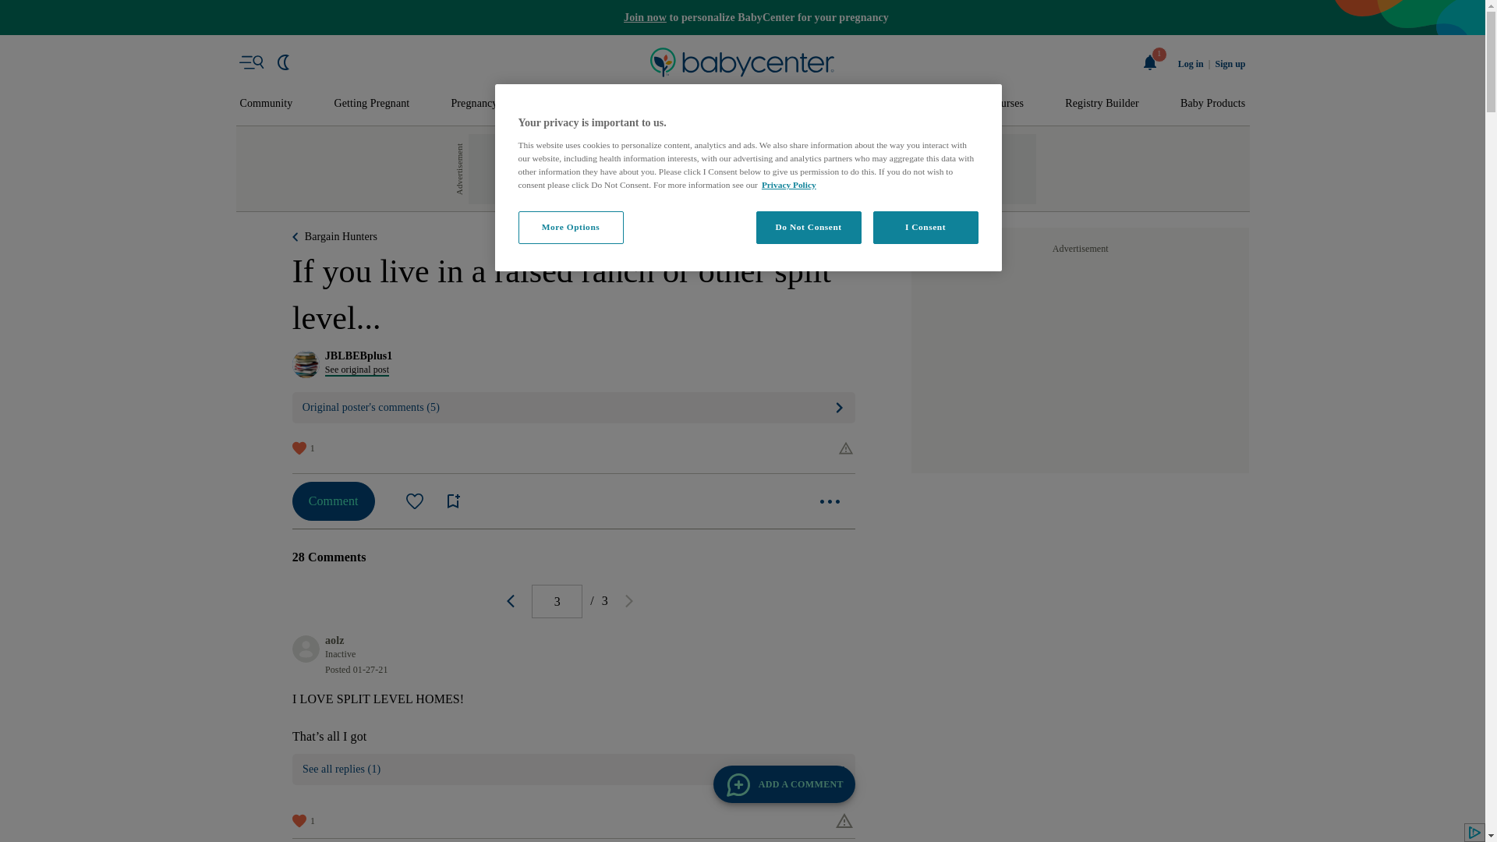 This screenshot has height=842, width=1497. I want to click on Go to page number, so click(557, 600).